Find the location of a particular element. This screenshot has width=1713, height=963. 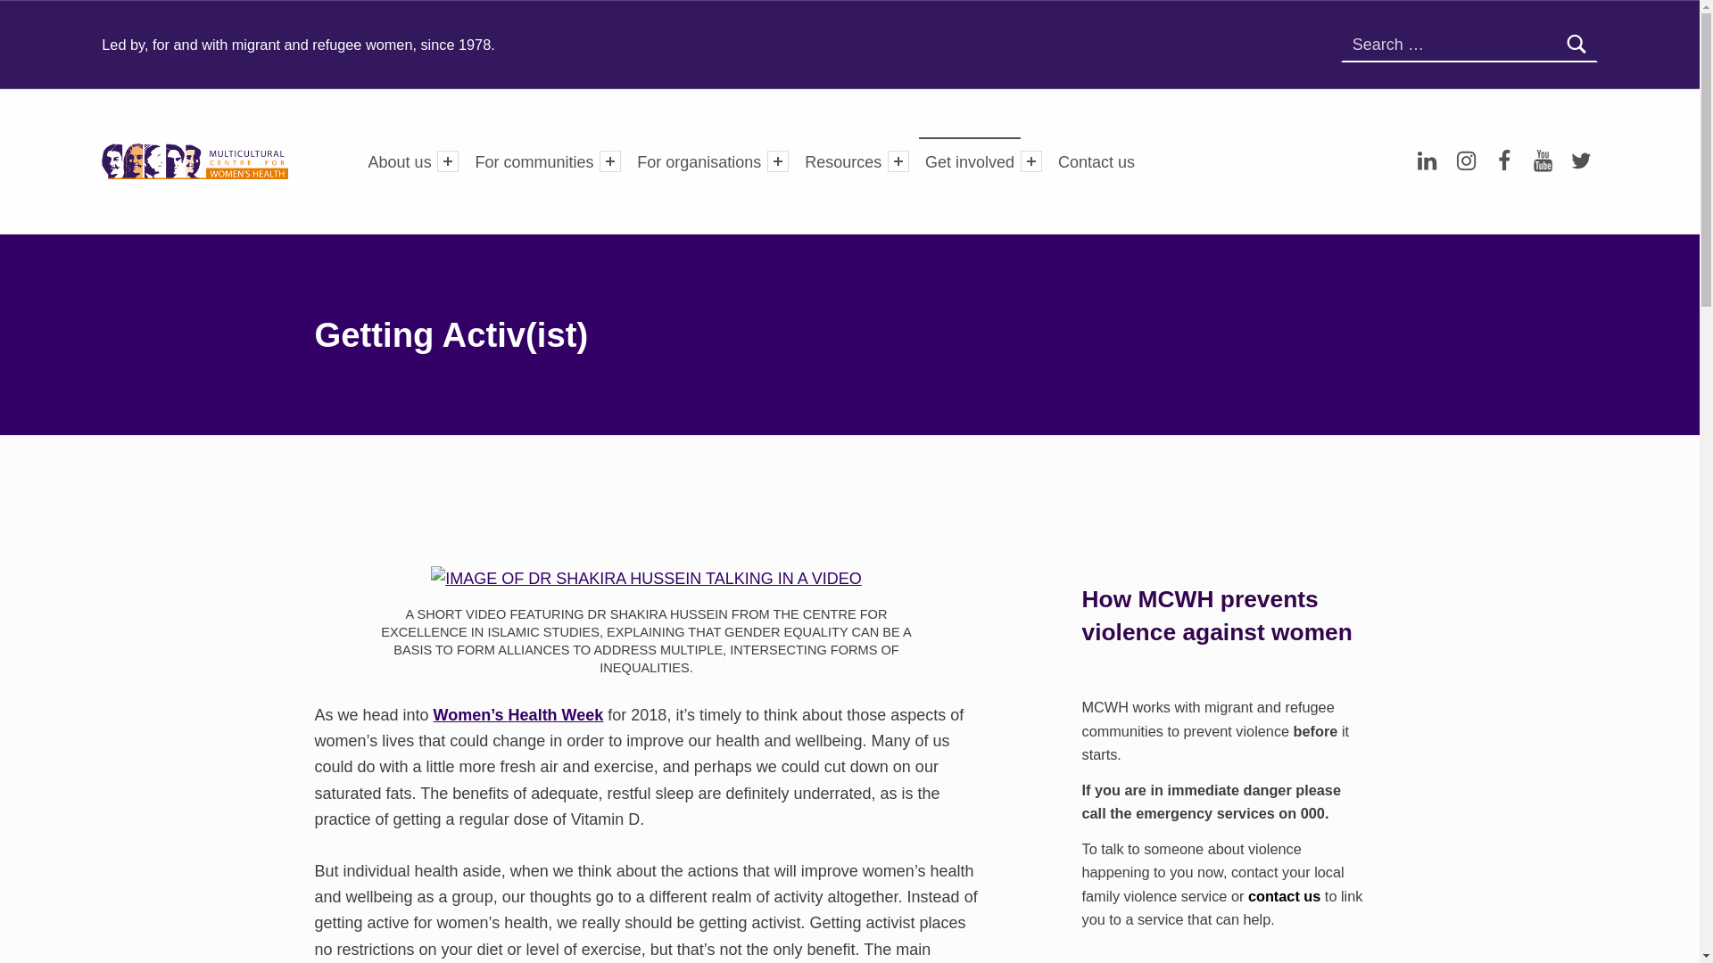

Get involved is located at coordinates (970, 160).